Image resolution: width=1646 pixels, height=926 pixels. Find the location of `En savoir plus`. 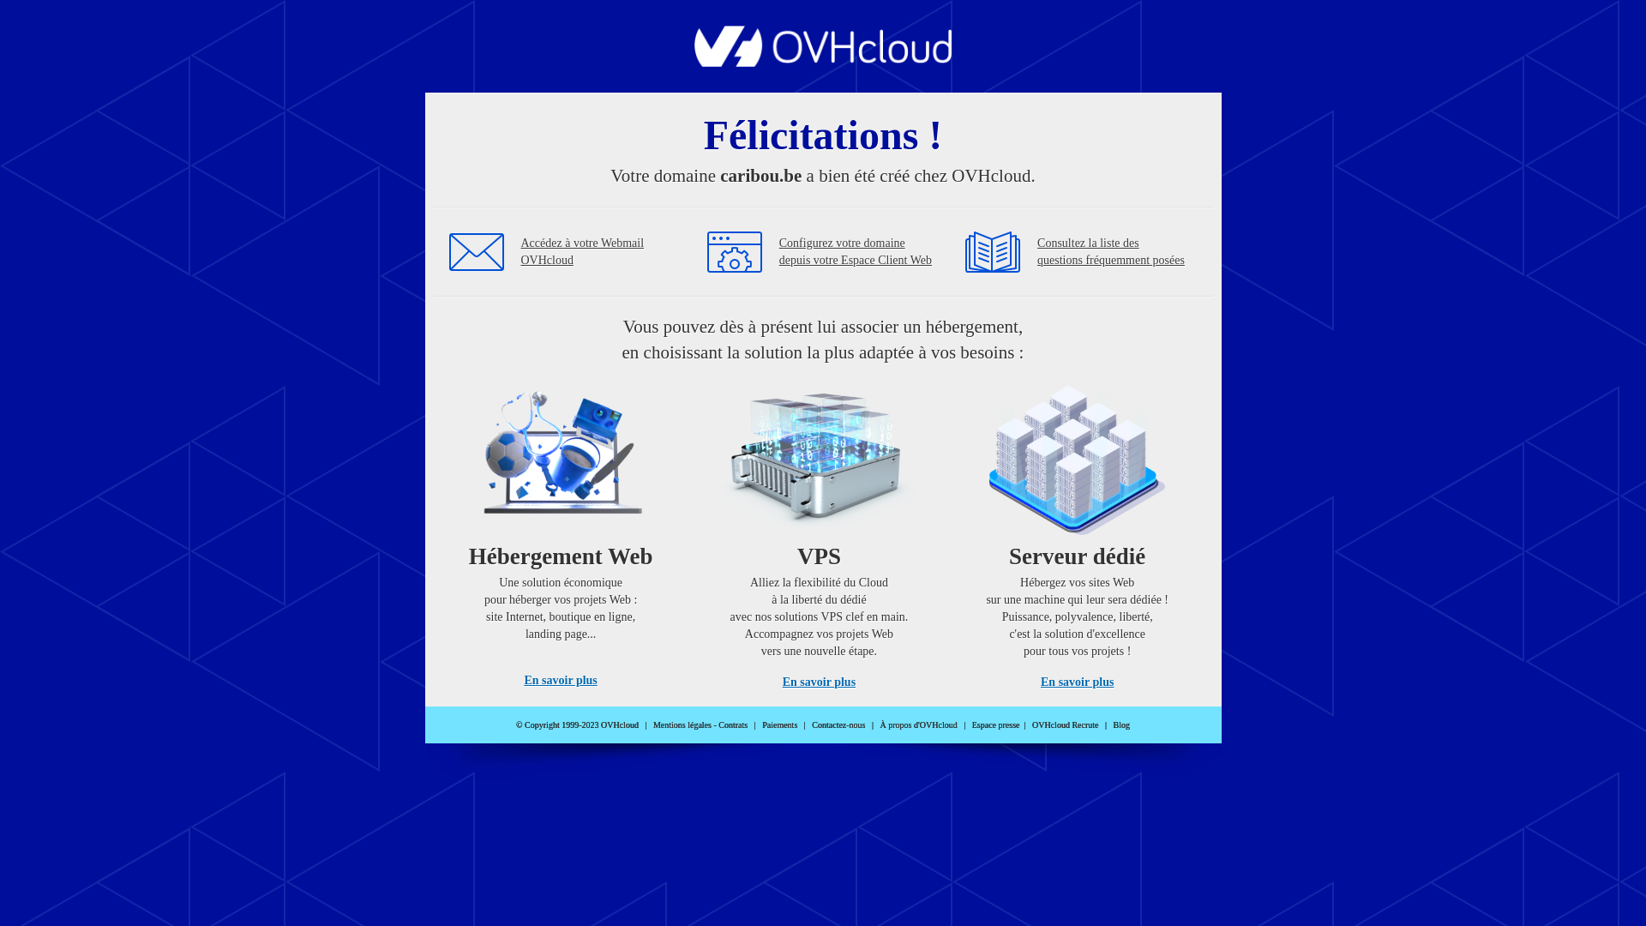

En savoir plus is located at coordinates (1077, 682).